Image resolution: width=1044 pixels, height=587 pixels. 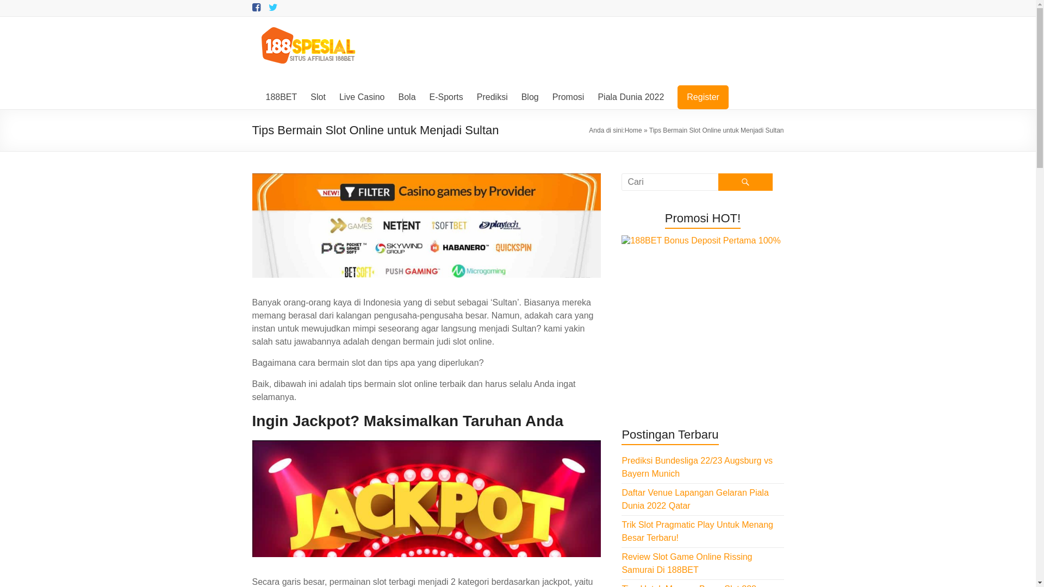 What do you see at coordinates (631, 97) in the screenshot?
I see `Piala Dunia 2022` at bounding box center [631, 97].